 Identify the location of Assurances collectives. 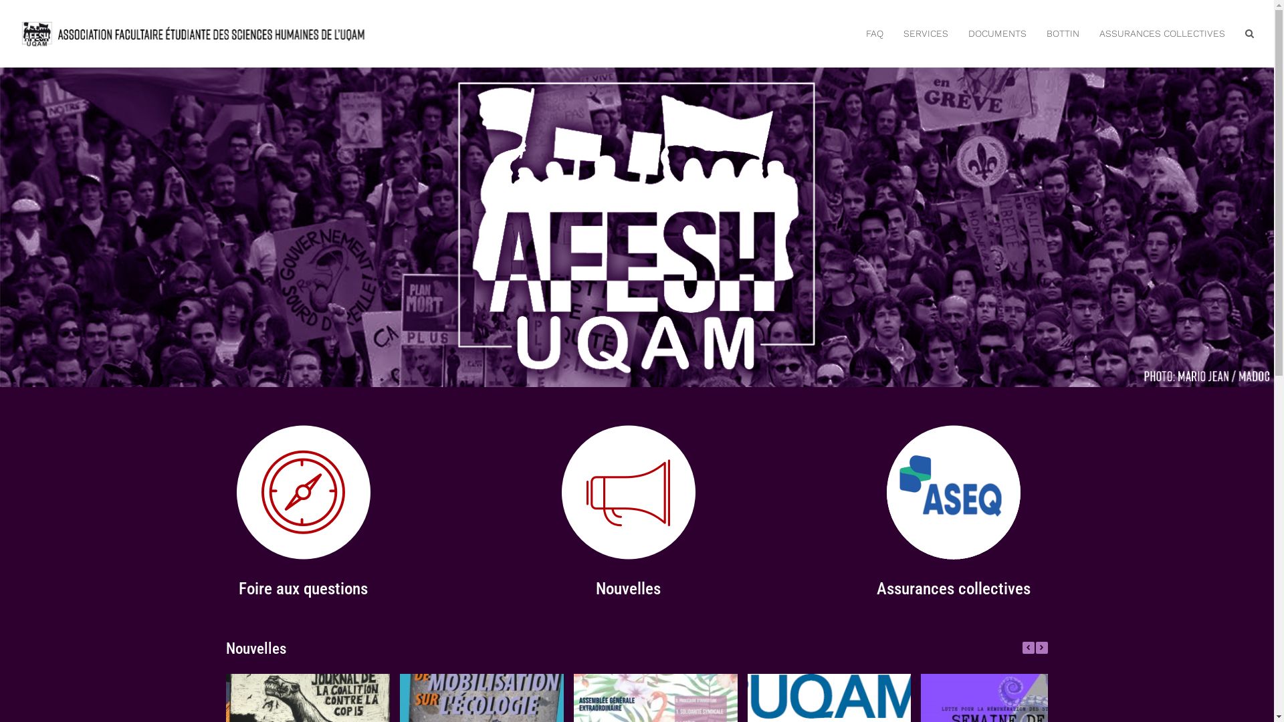
(954, 588).